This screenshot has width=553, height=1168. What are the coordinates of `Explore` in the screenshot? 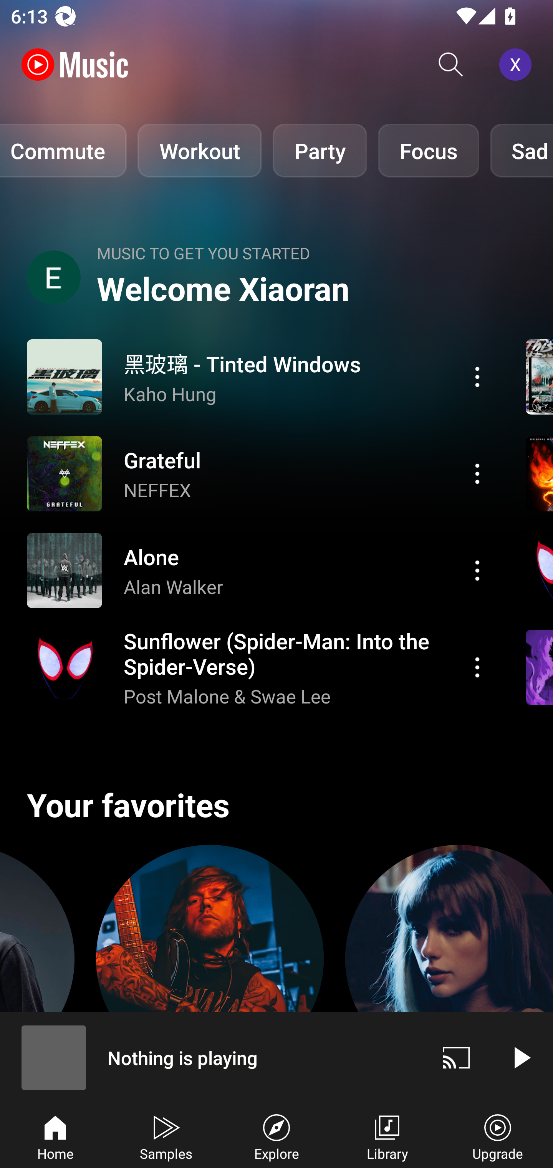 It's located at (276, 1136).